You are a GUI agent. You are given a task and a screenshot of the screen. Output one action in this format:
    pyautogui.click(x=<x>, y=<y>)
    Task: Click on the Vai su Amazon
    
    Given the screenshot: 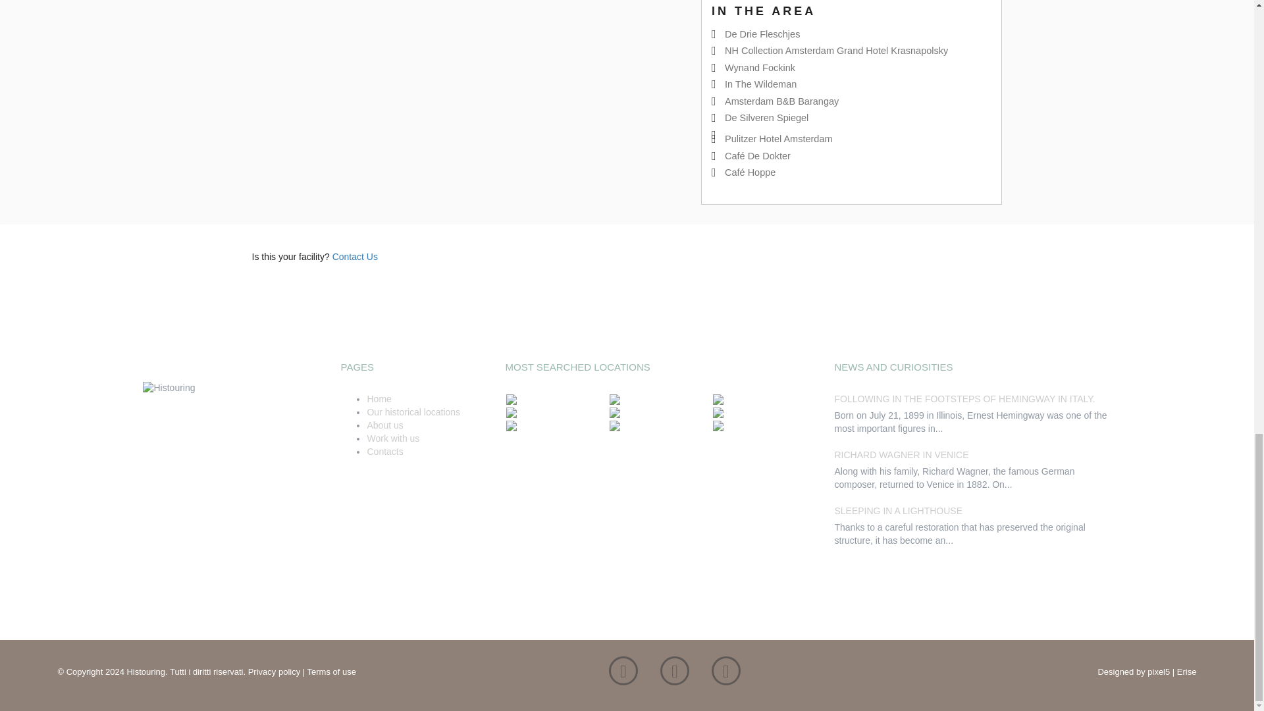 What is the action you would take?
    pyautogui.click(x=725, y=674)
    